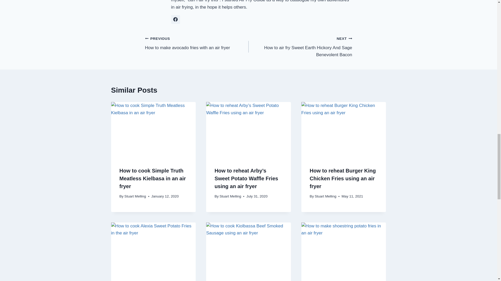 The width and height of the screenshot is (501, 281). I want to click on Stuart Melling, so click(230, 196).